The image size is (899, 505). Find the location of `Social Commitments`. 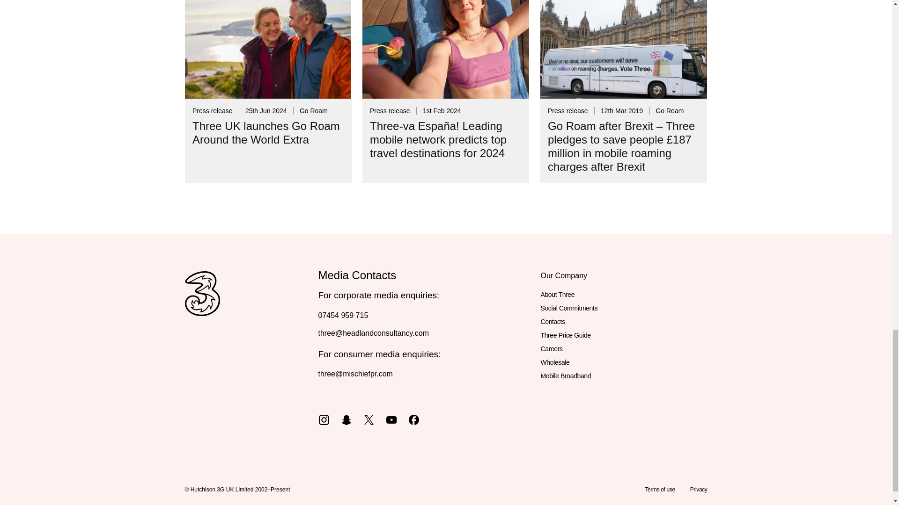

Social Commitments is located at coordinates (568, 308).